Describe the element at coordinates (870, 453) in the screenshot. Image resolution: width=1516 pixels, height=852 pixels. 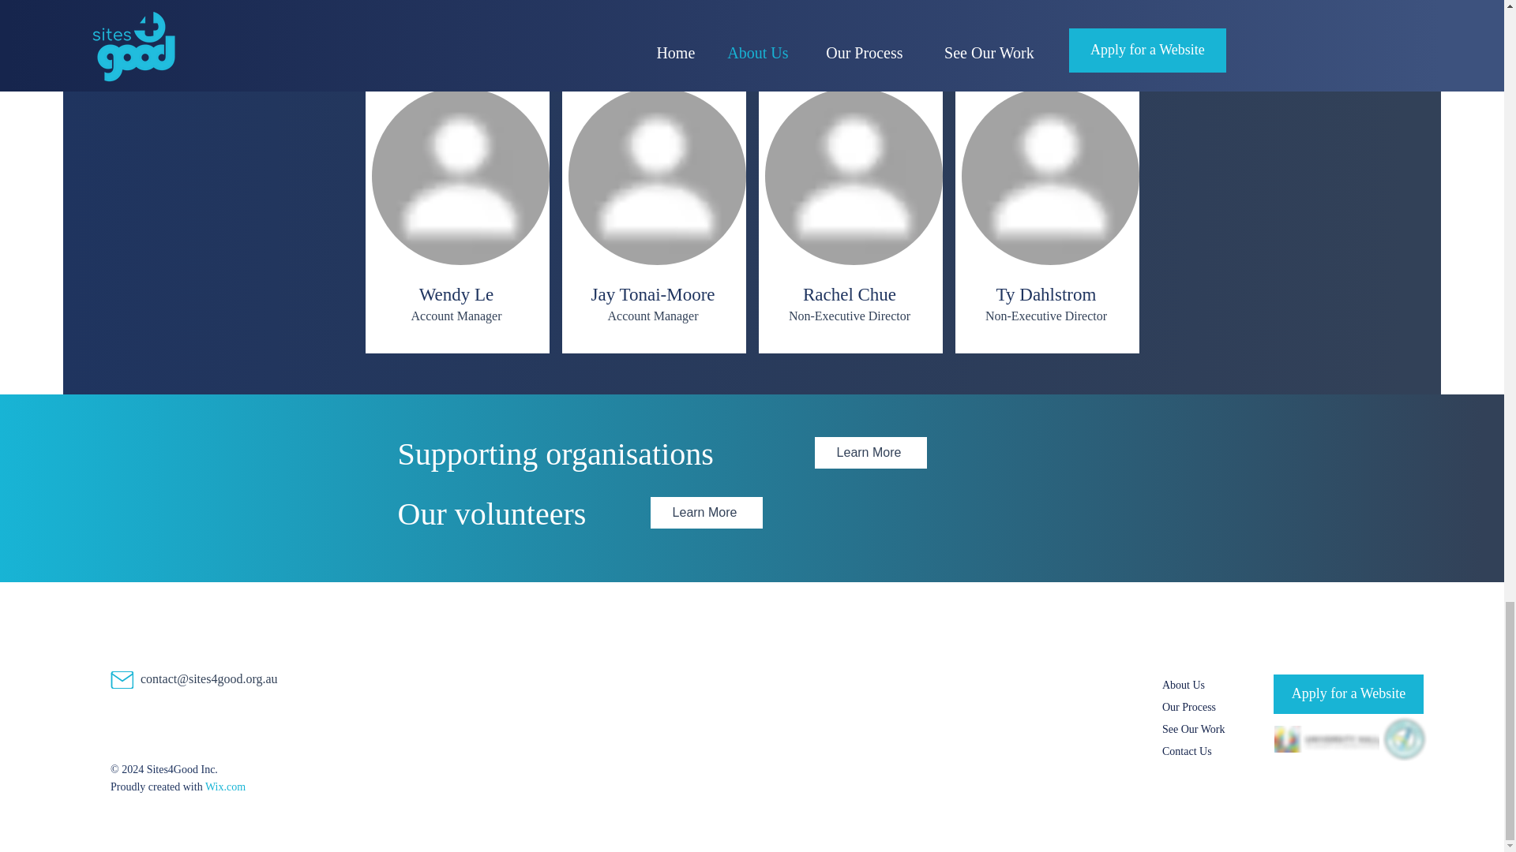
I see `Learn More` at that location.